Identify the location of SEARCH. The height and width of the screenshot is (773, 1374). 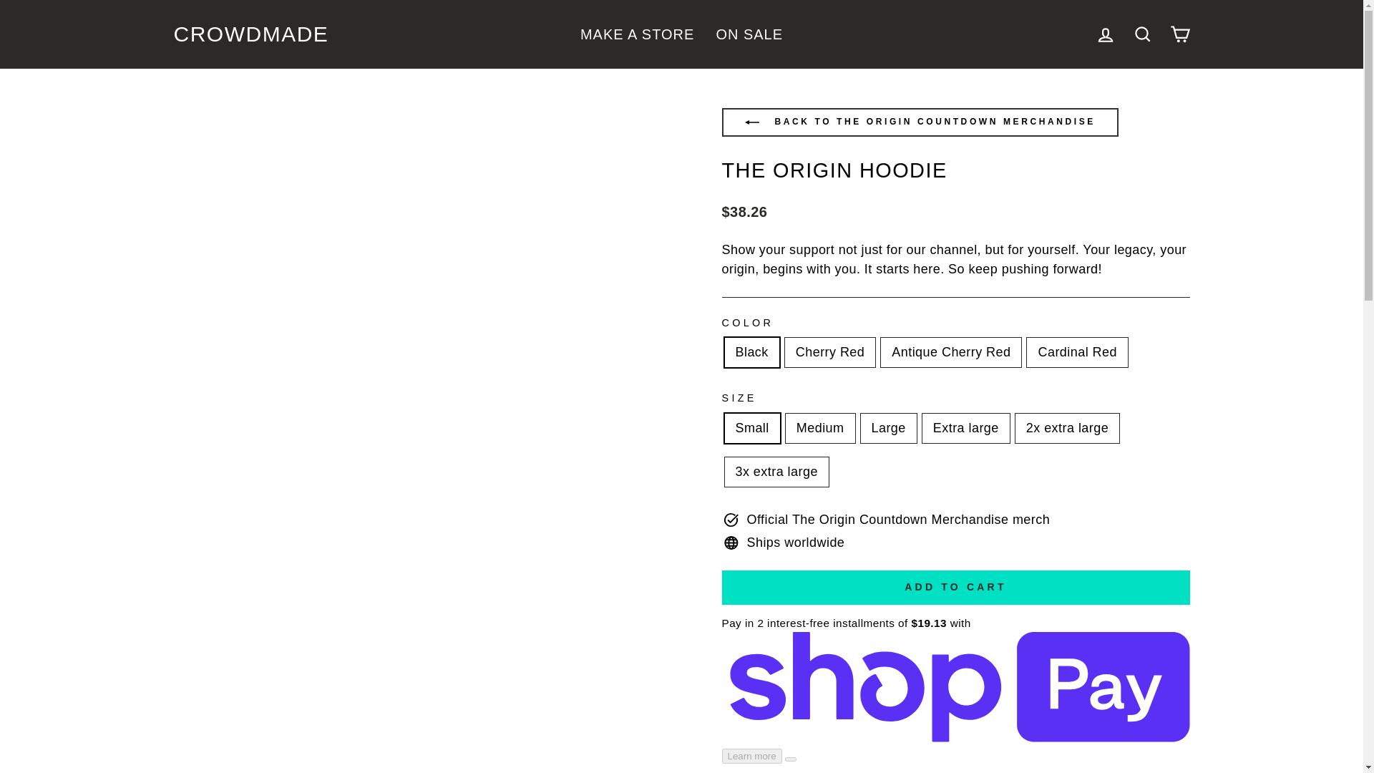
(1142, 34).